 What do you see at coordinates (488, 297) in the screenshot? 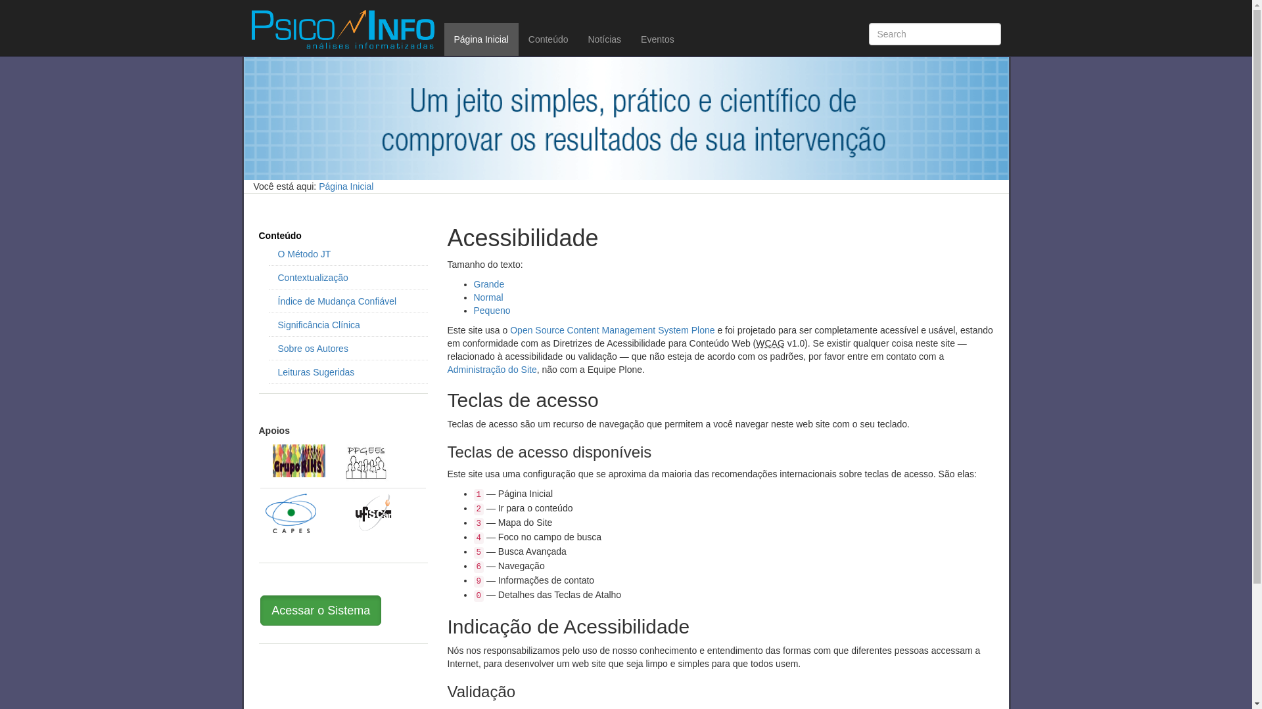
I see `Normal` at bounding box center [488, 297].